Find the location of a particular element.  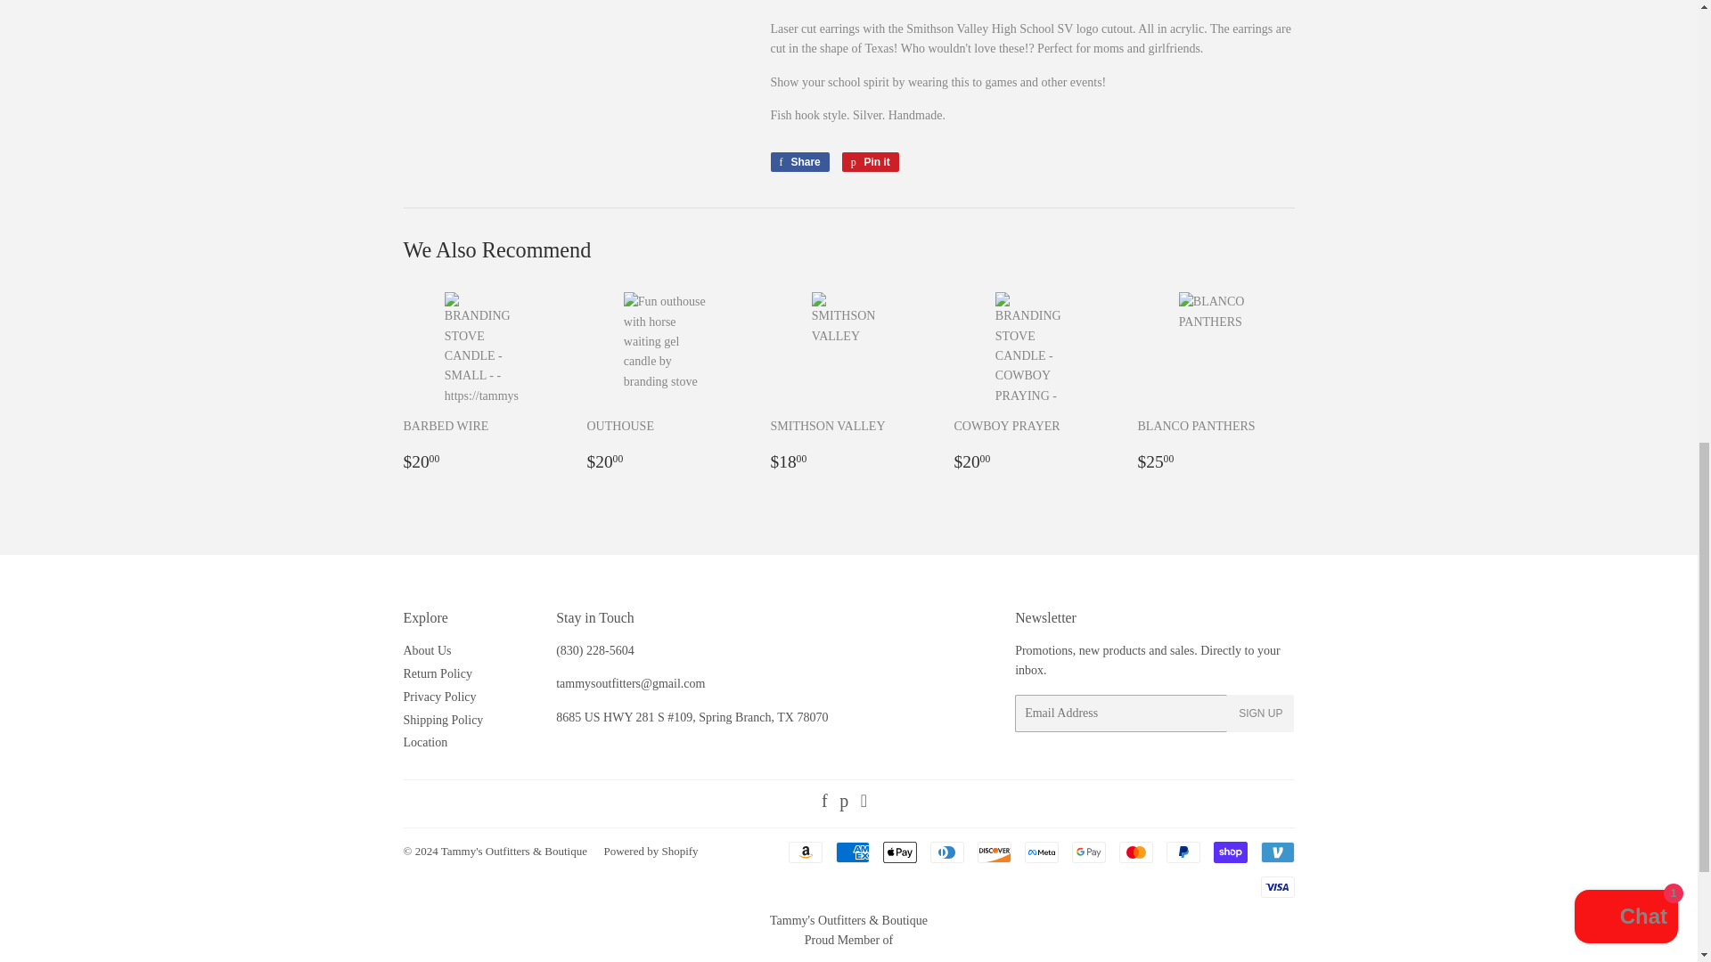

Share on Facebook is located at coordinates (798, 162).